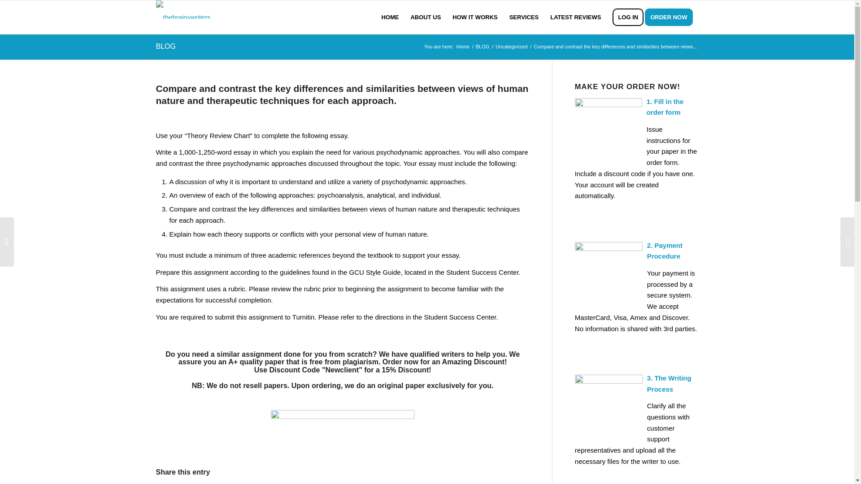  What do you see at coordinates (672, 17) in the screenshot?
I see `ORDER NOW` at bounding box center [672, 17].